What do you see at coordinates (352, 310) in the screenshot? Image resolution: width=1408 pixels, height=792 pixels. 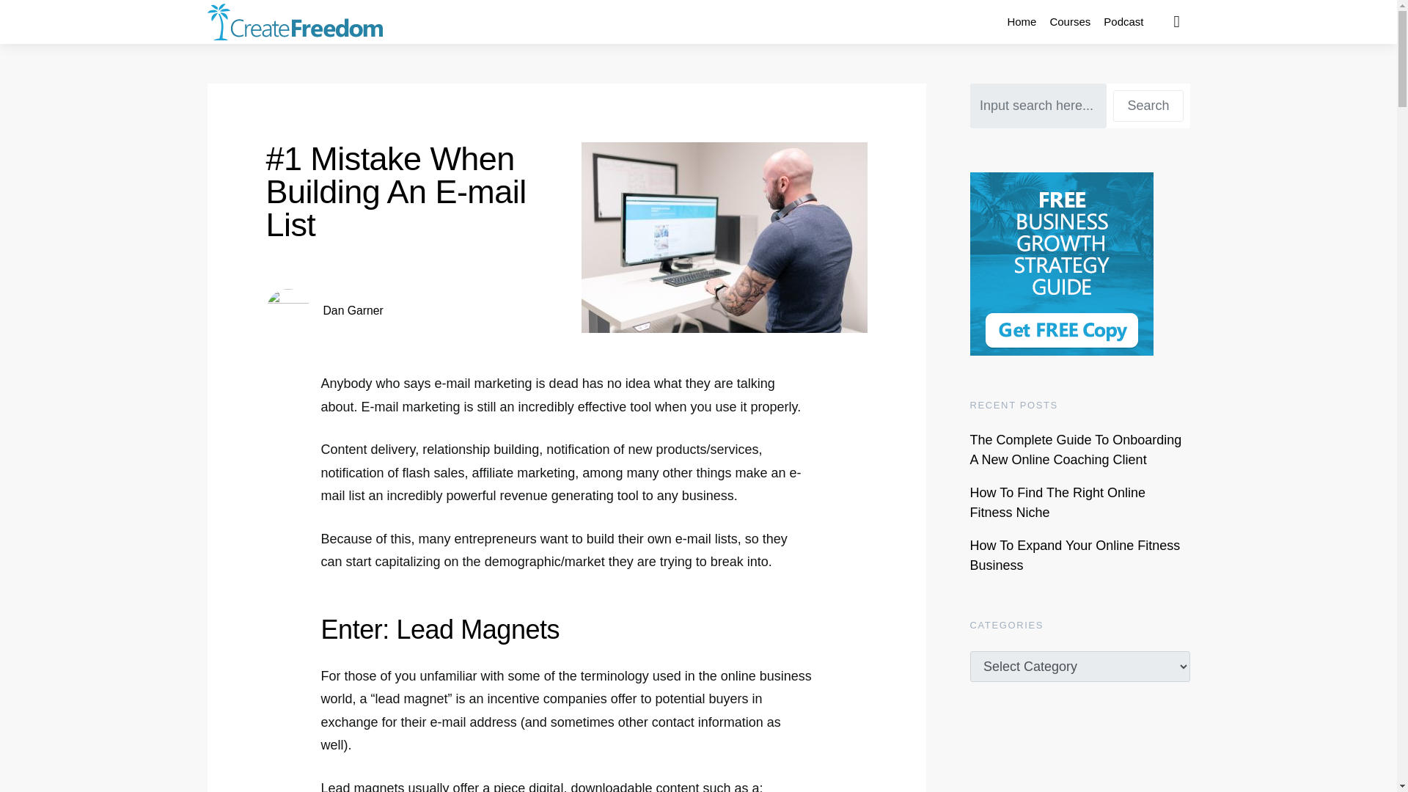 I see `Dan Garner` at bounding box center [352, 310].